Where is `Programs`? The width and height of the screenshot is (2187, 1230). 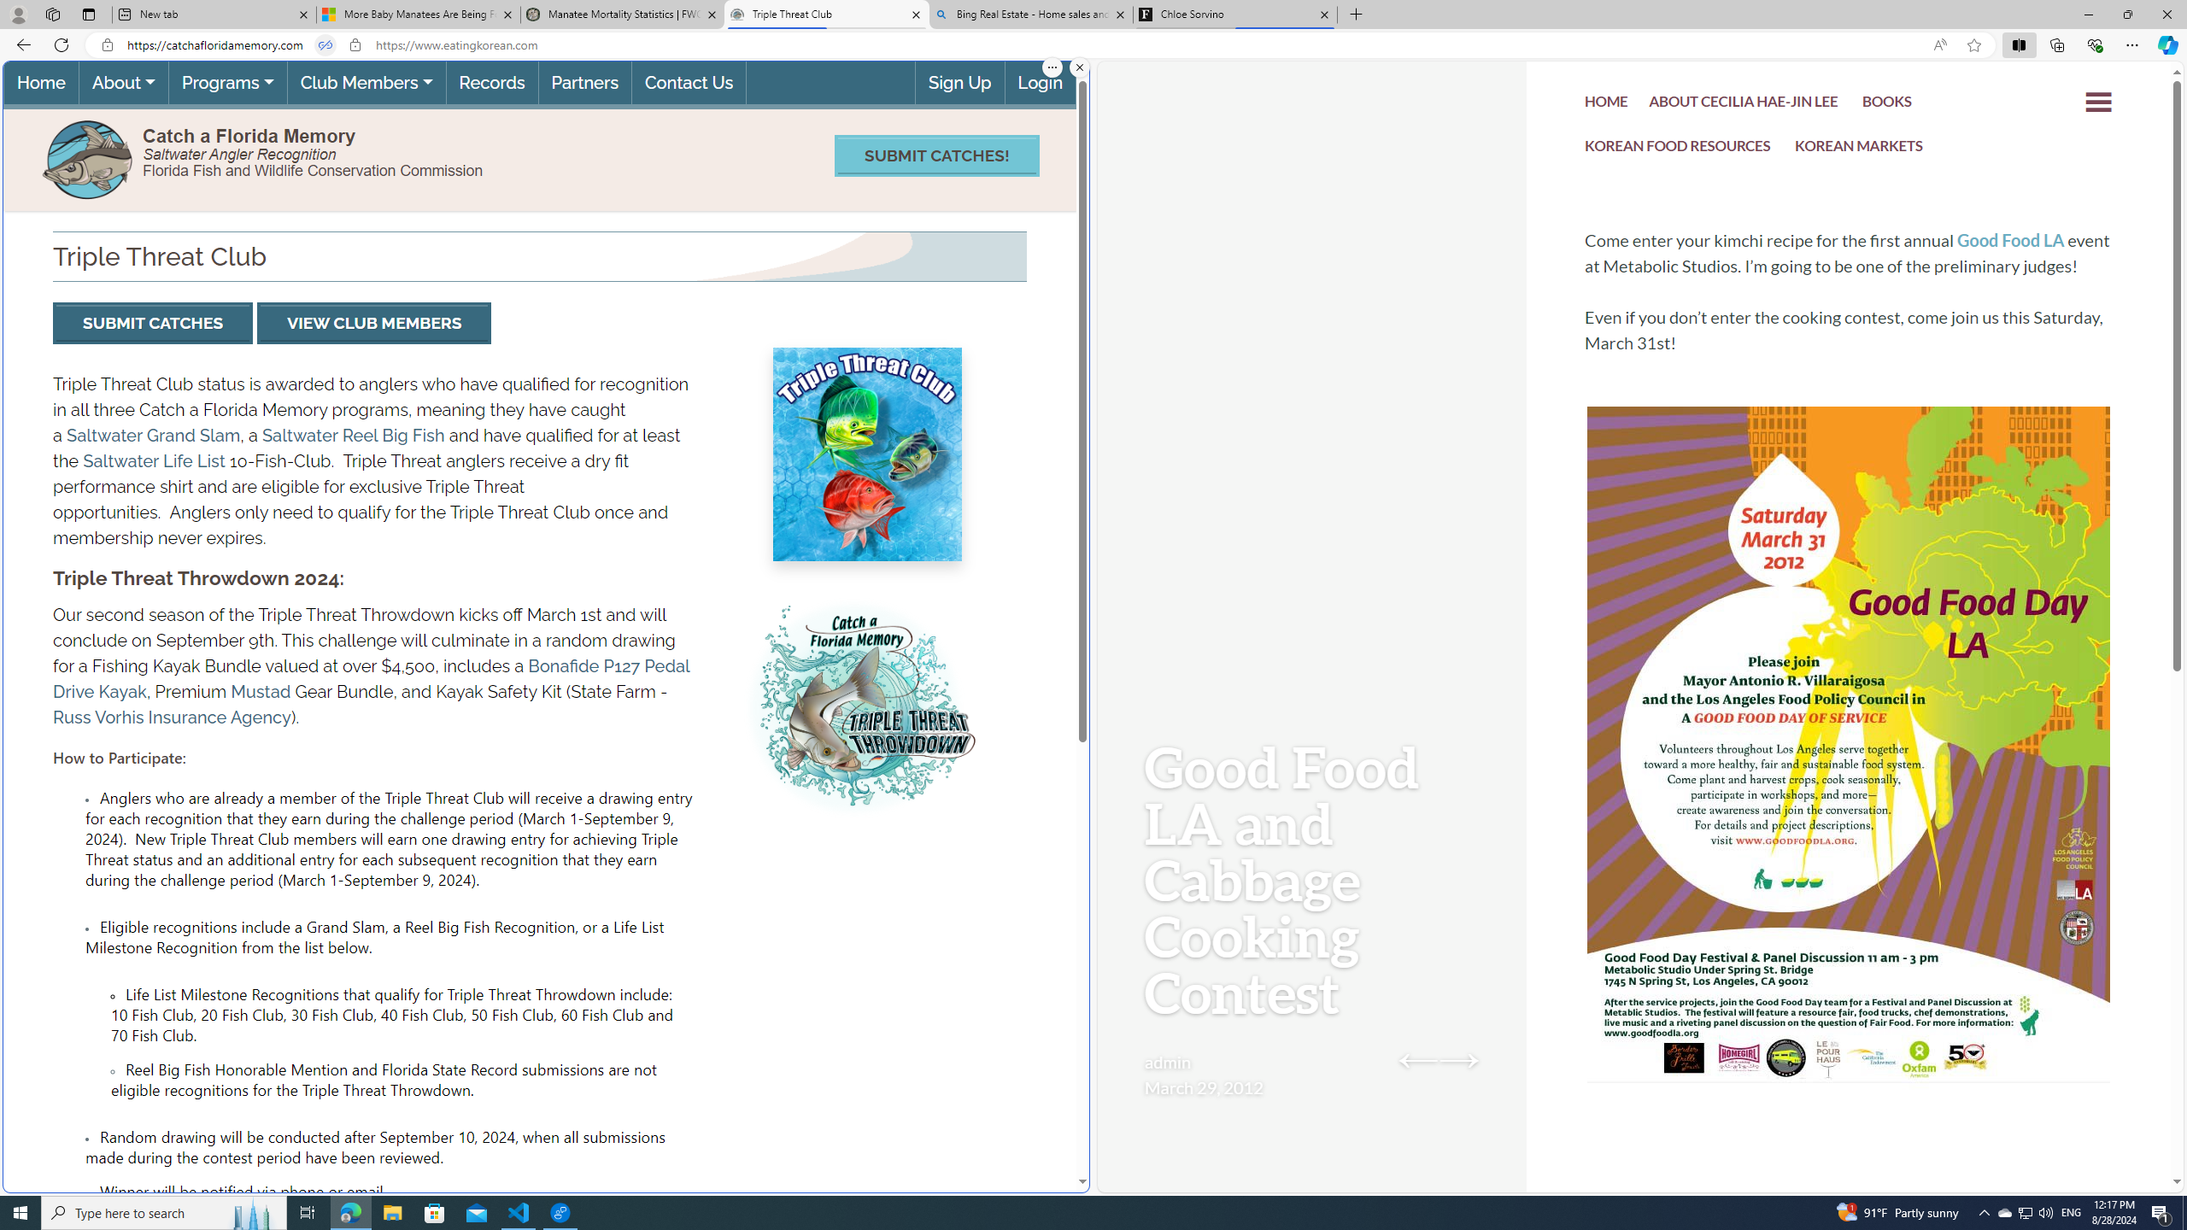 Programs is located at coordinates (227, 83).